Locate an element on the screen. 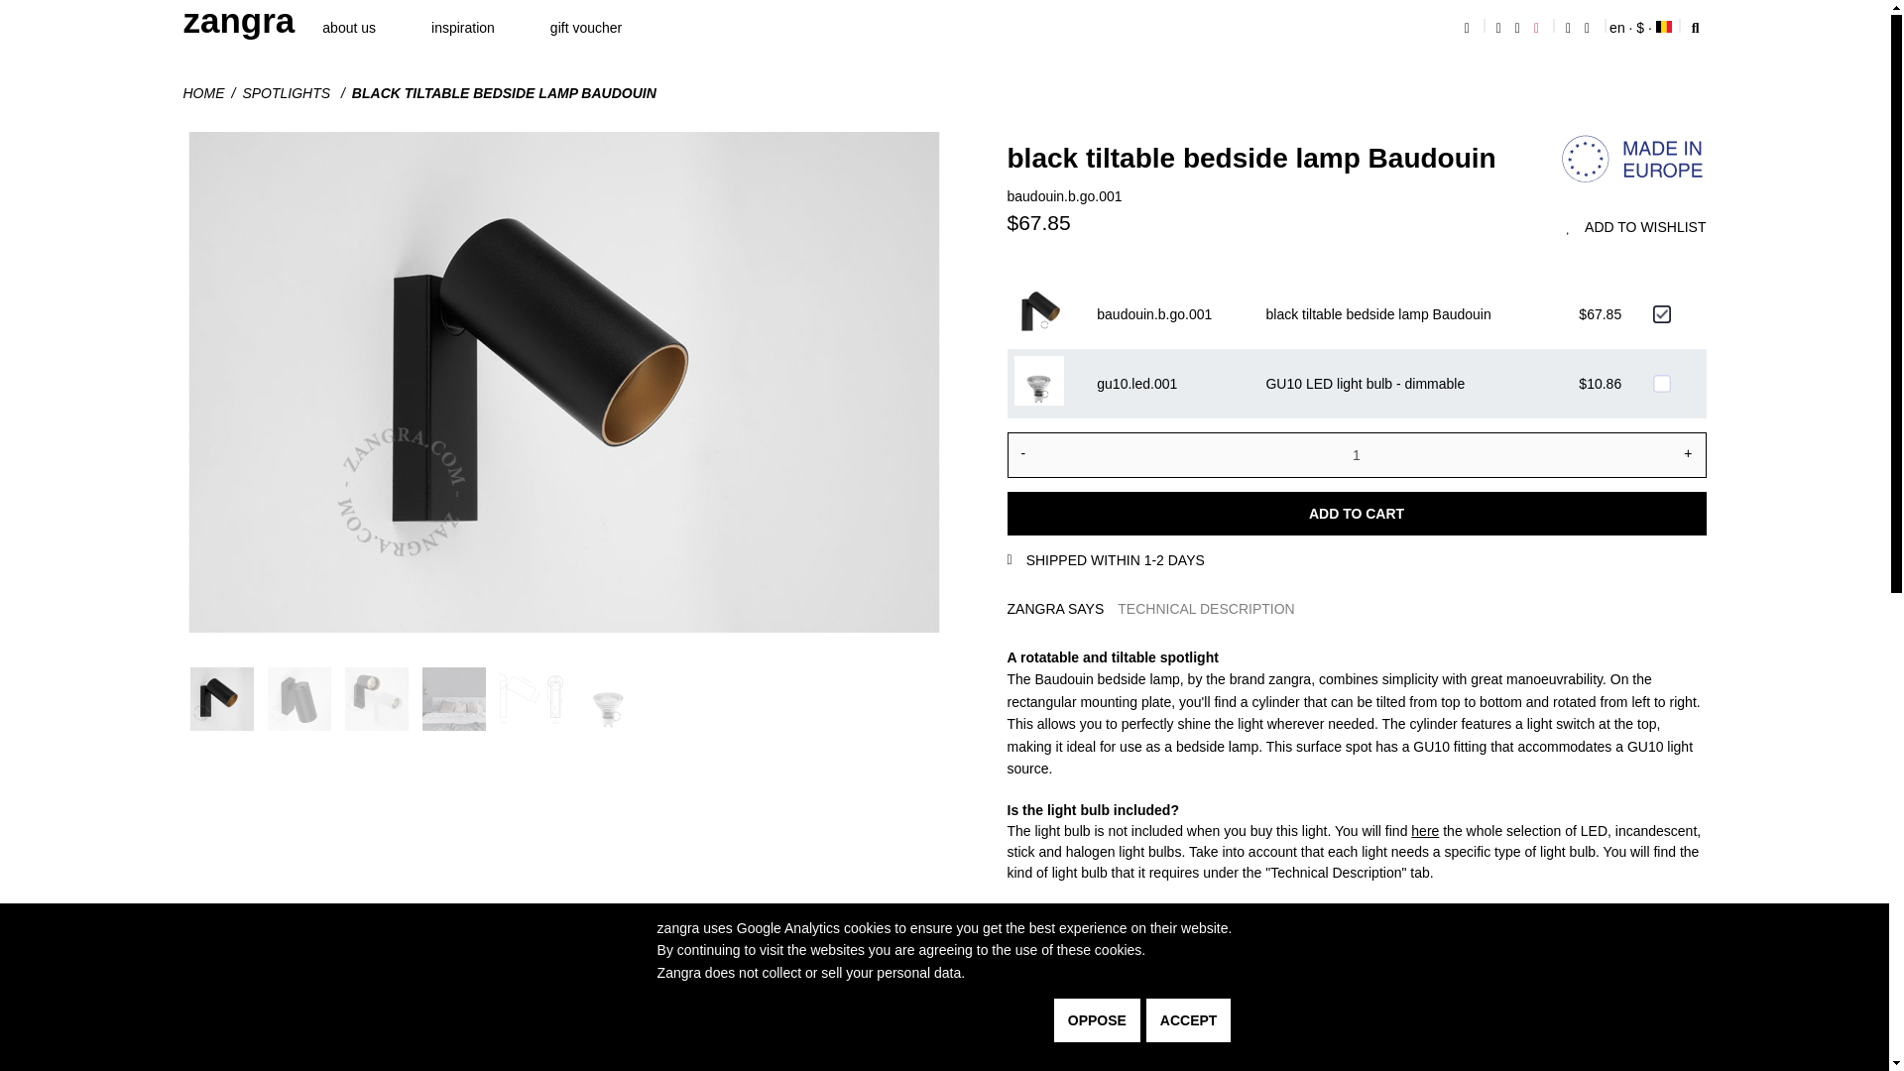 The image size is (1904, 1071). zangra is located at coordinates (238, 21).